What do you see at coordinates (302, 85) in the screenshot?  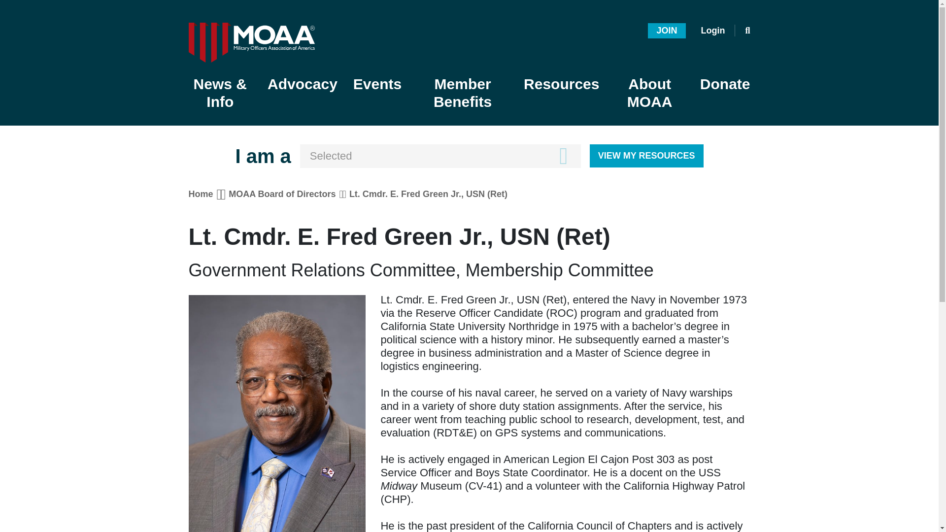 I see `Advocacy` at bounding box center [302, 85].